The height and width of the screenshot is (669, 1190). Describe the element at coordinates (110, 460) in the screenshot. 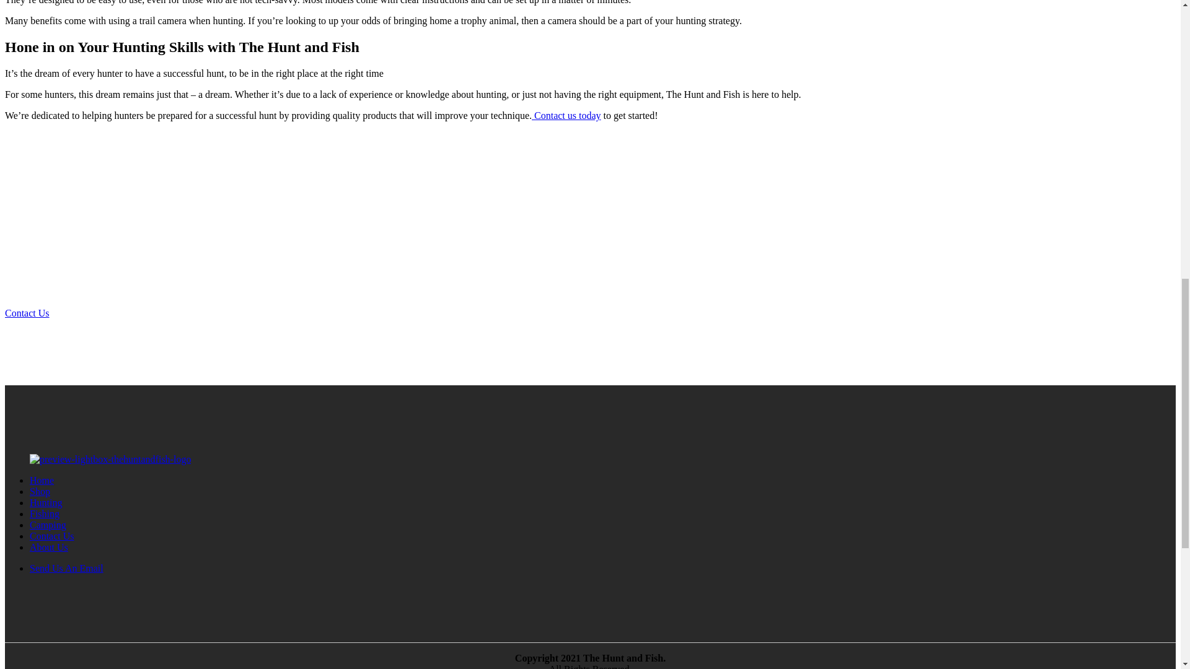

I see `preview-lightbox-thehuntandfish-logo` at that location.